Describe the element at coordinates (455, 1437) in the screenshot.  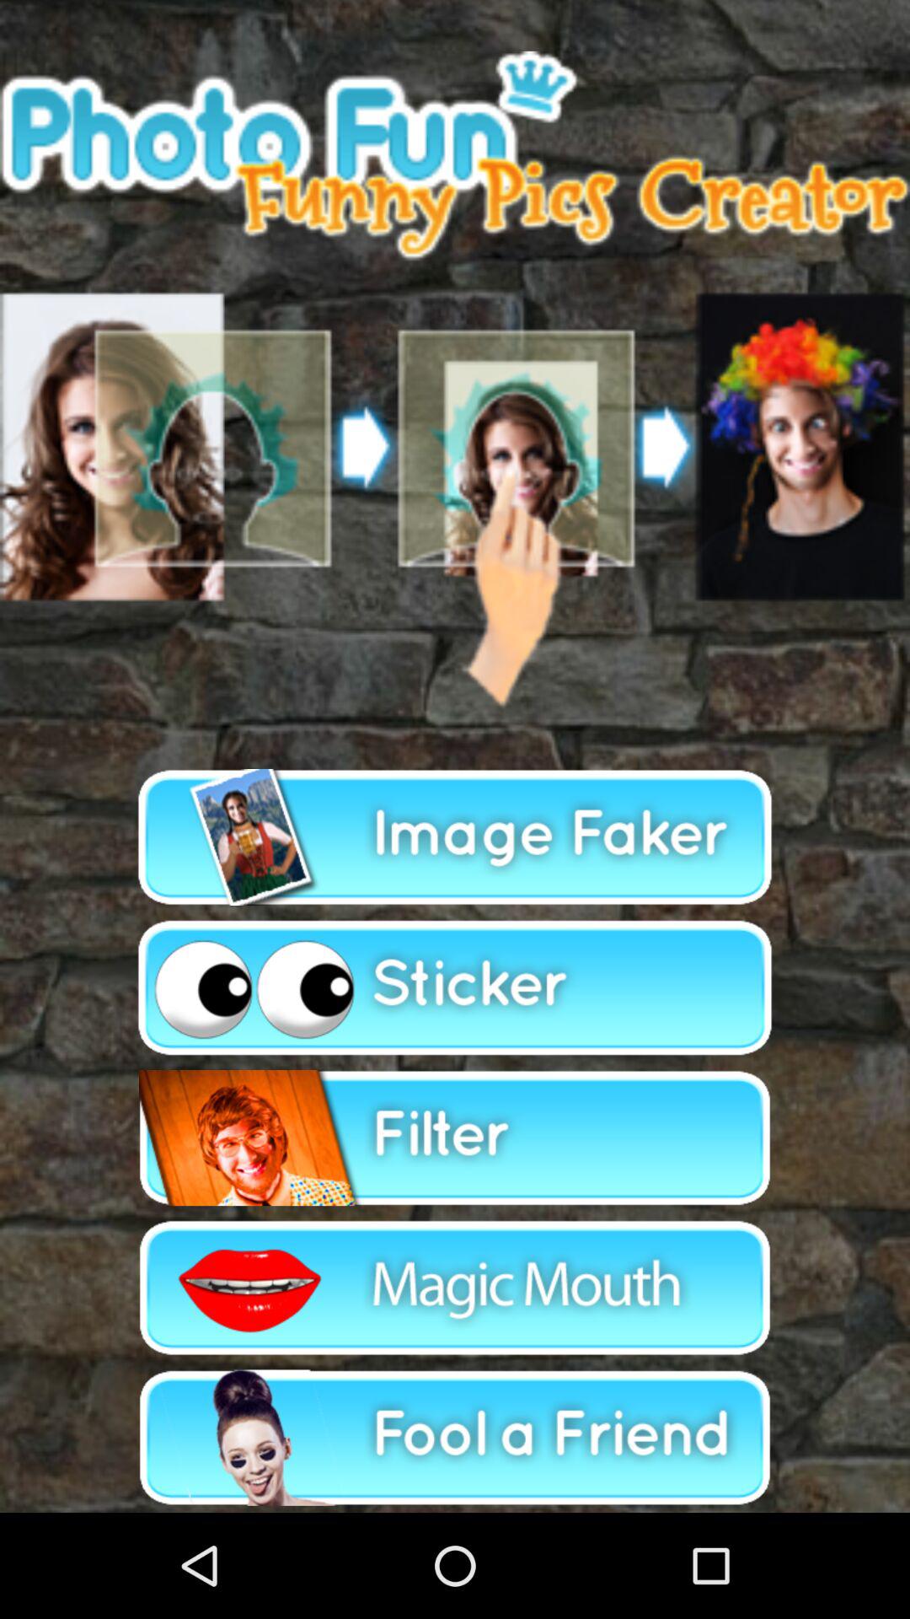
I see `editing options` at that location.